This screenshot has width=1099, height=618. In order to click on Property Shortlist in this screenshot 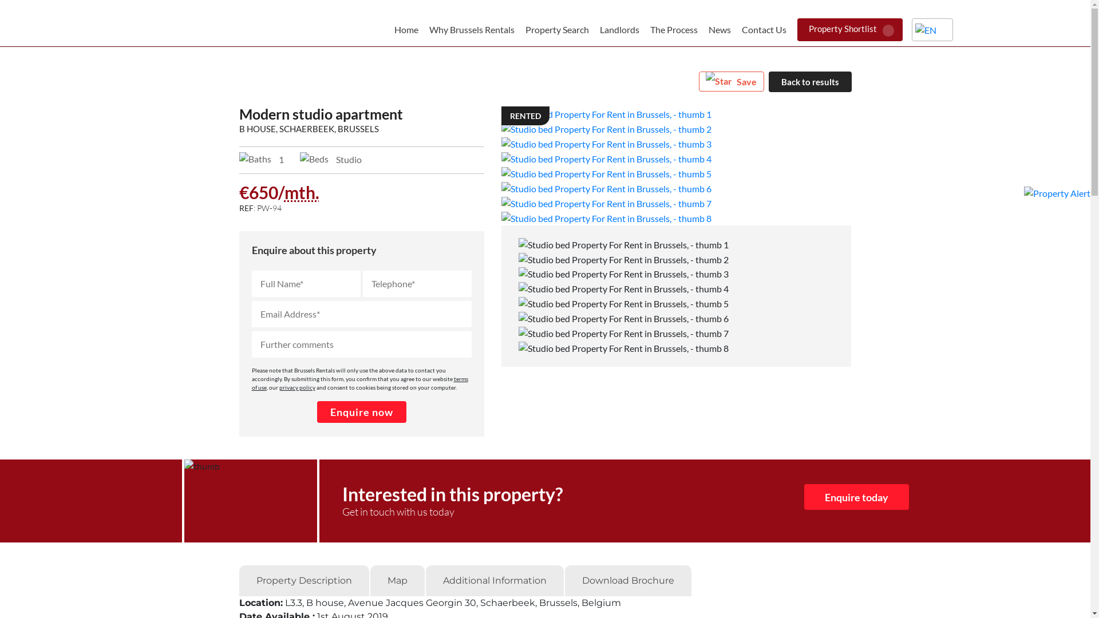, I will do `click(850, 30)`.